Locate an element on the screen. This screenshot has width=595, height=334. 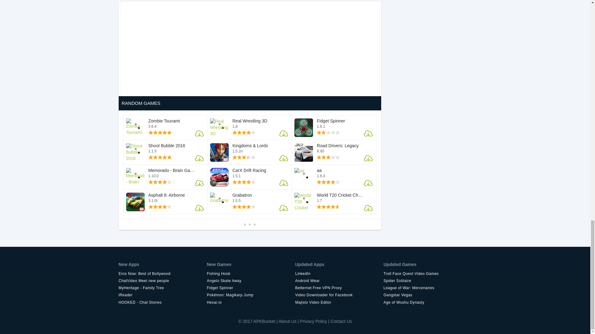
VidMate is located at coordinates (428, 274).